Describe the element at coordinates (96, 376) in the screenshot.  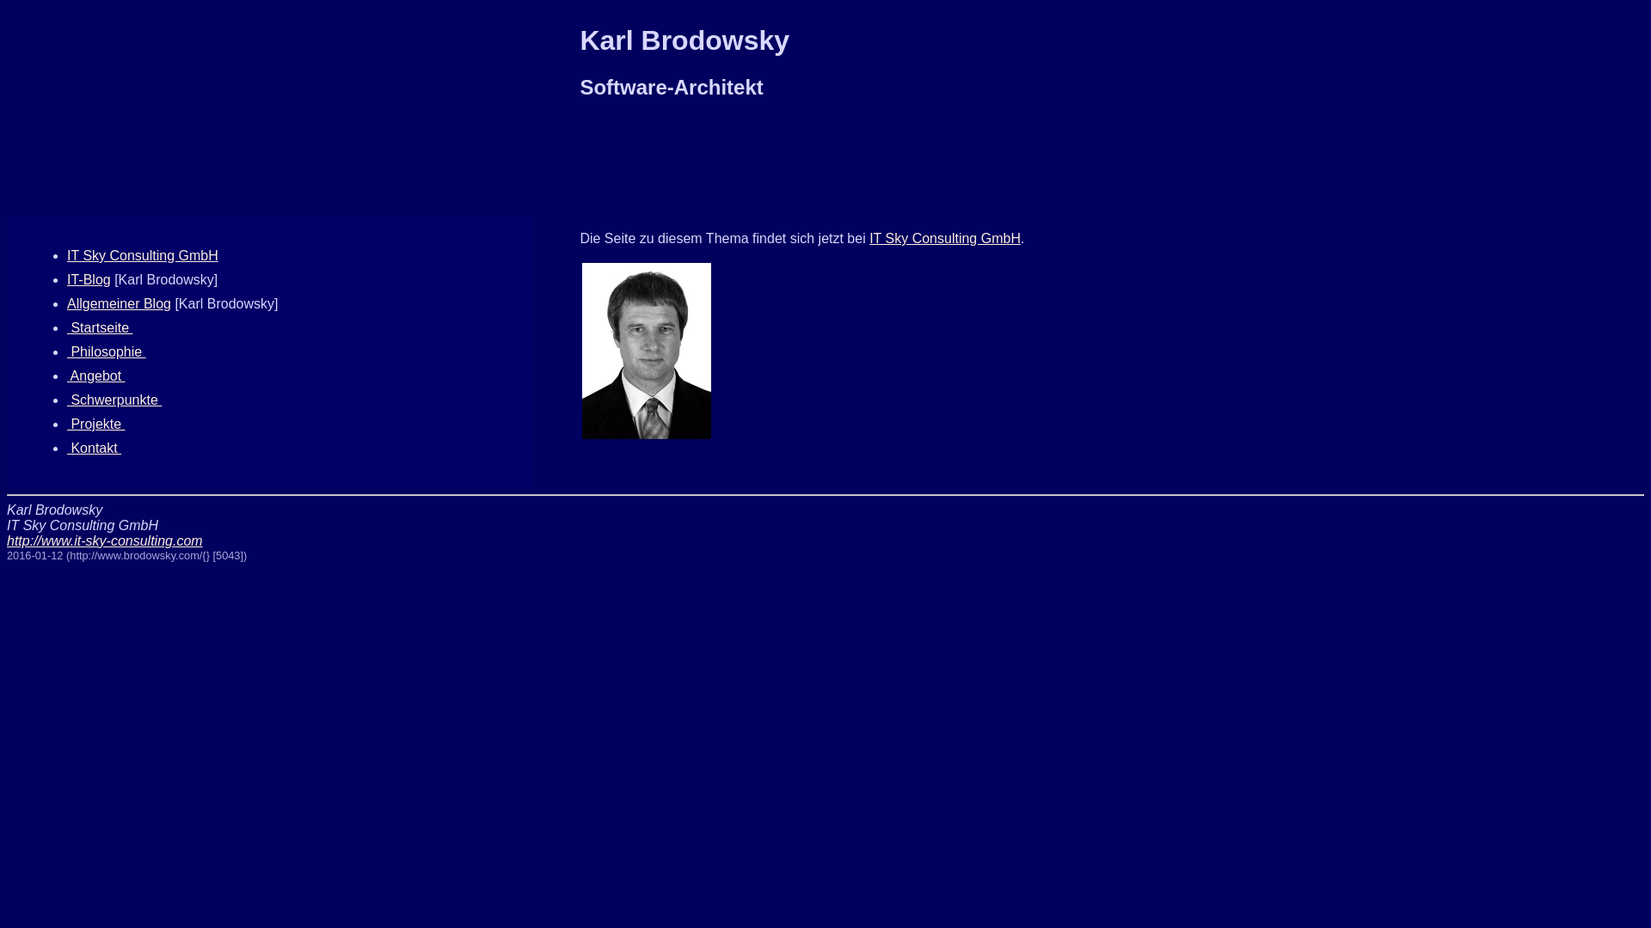
I see ` Angebot ` at that location.